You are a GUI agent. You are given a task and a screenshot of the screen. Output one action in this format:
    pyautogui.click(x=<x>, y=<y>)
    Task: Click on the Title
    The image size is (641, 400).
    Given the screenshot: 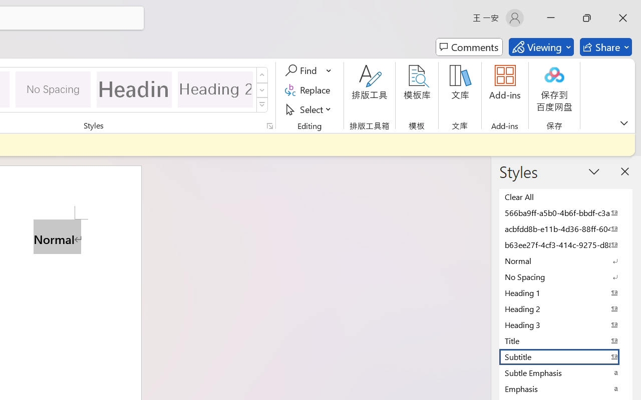 What is the action you would take?
    pyautogui.click(x=566, y=340)
    